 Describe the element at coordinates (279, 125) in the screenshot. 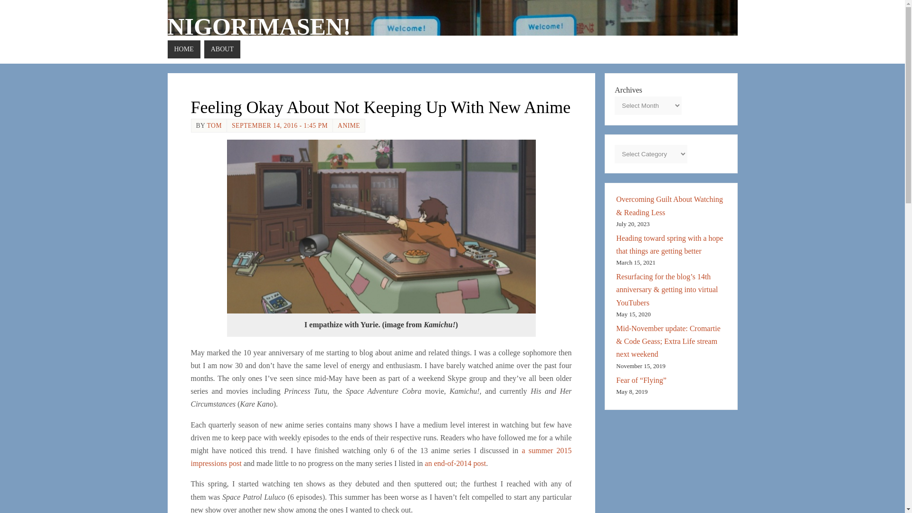

I see `SEPTEMBER 14, 2016 - 1:45 PM` at that location.